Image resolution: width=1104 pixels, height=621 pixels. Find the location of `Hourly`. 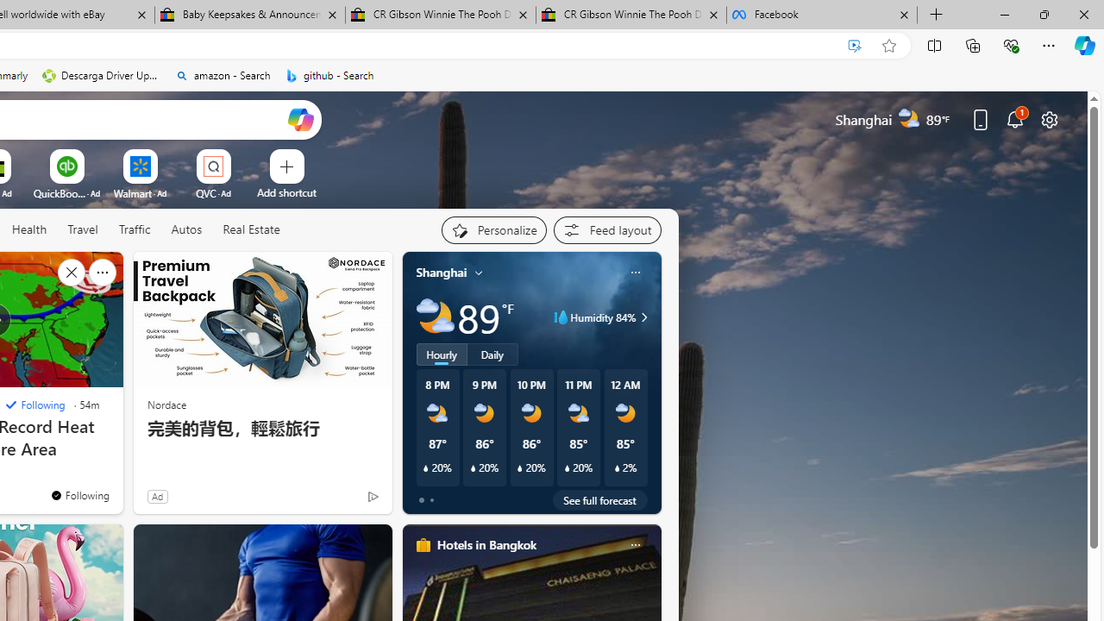

Hourly is located at coordinates (442, 354).